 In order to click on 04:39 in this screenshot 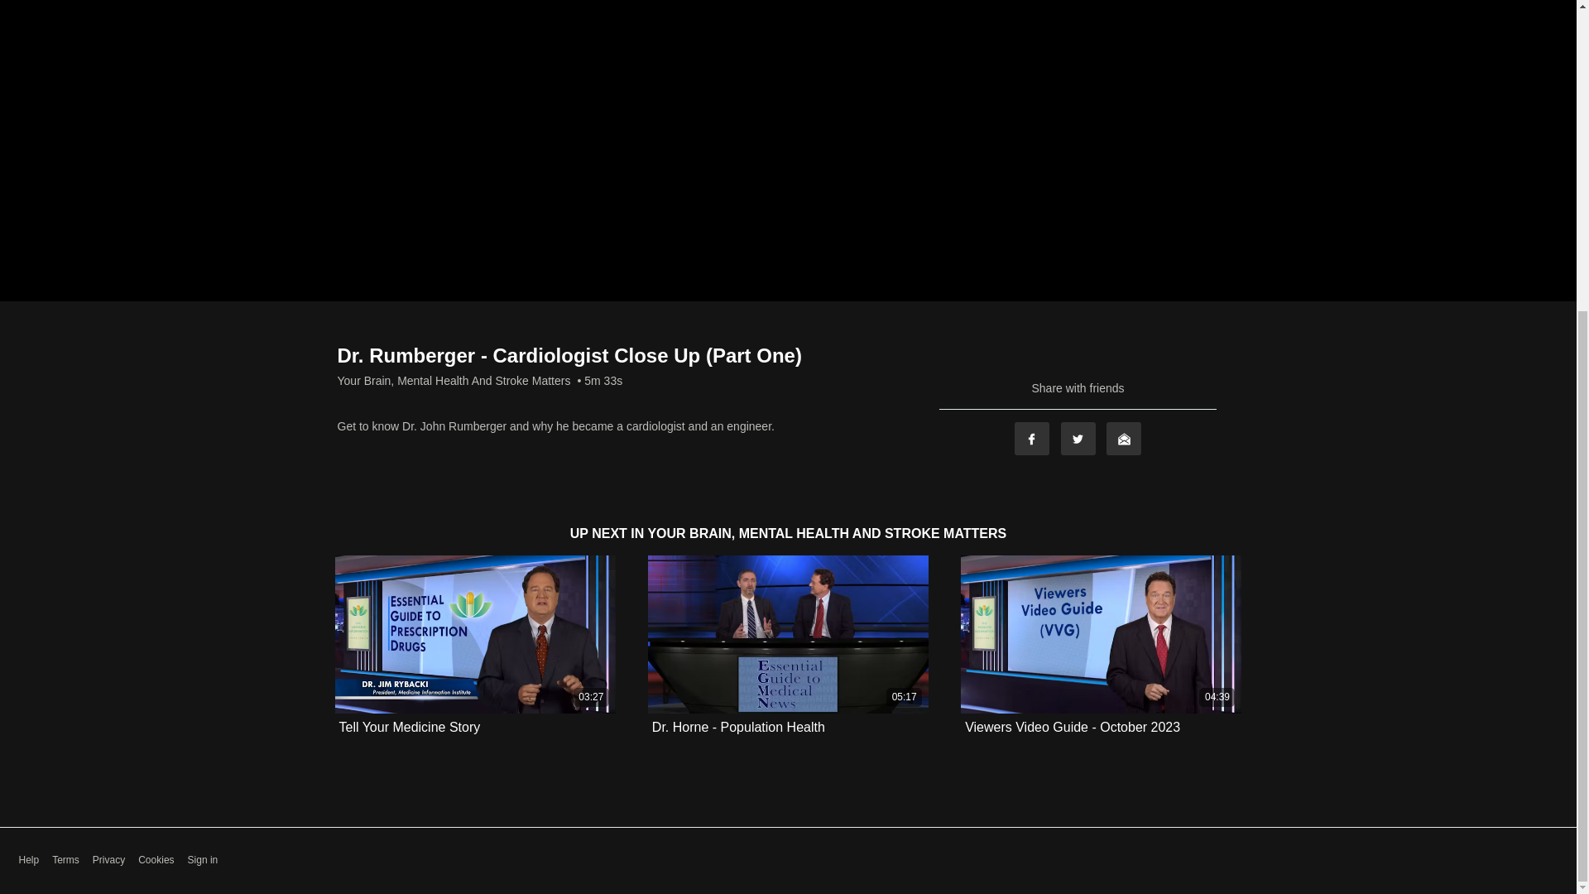, I will do `click(1101, 634)`.